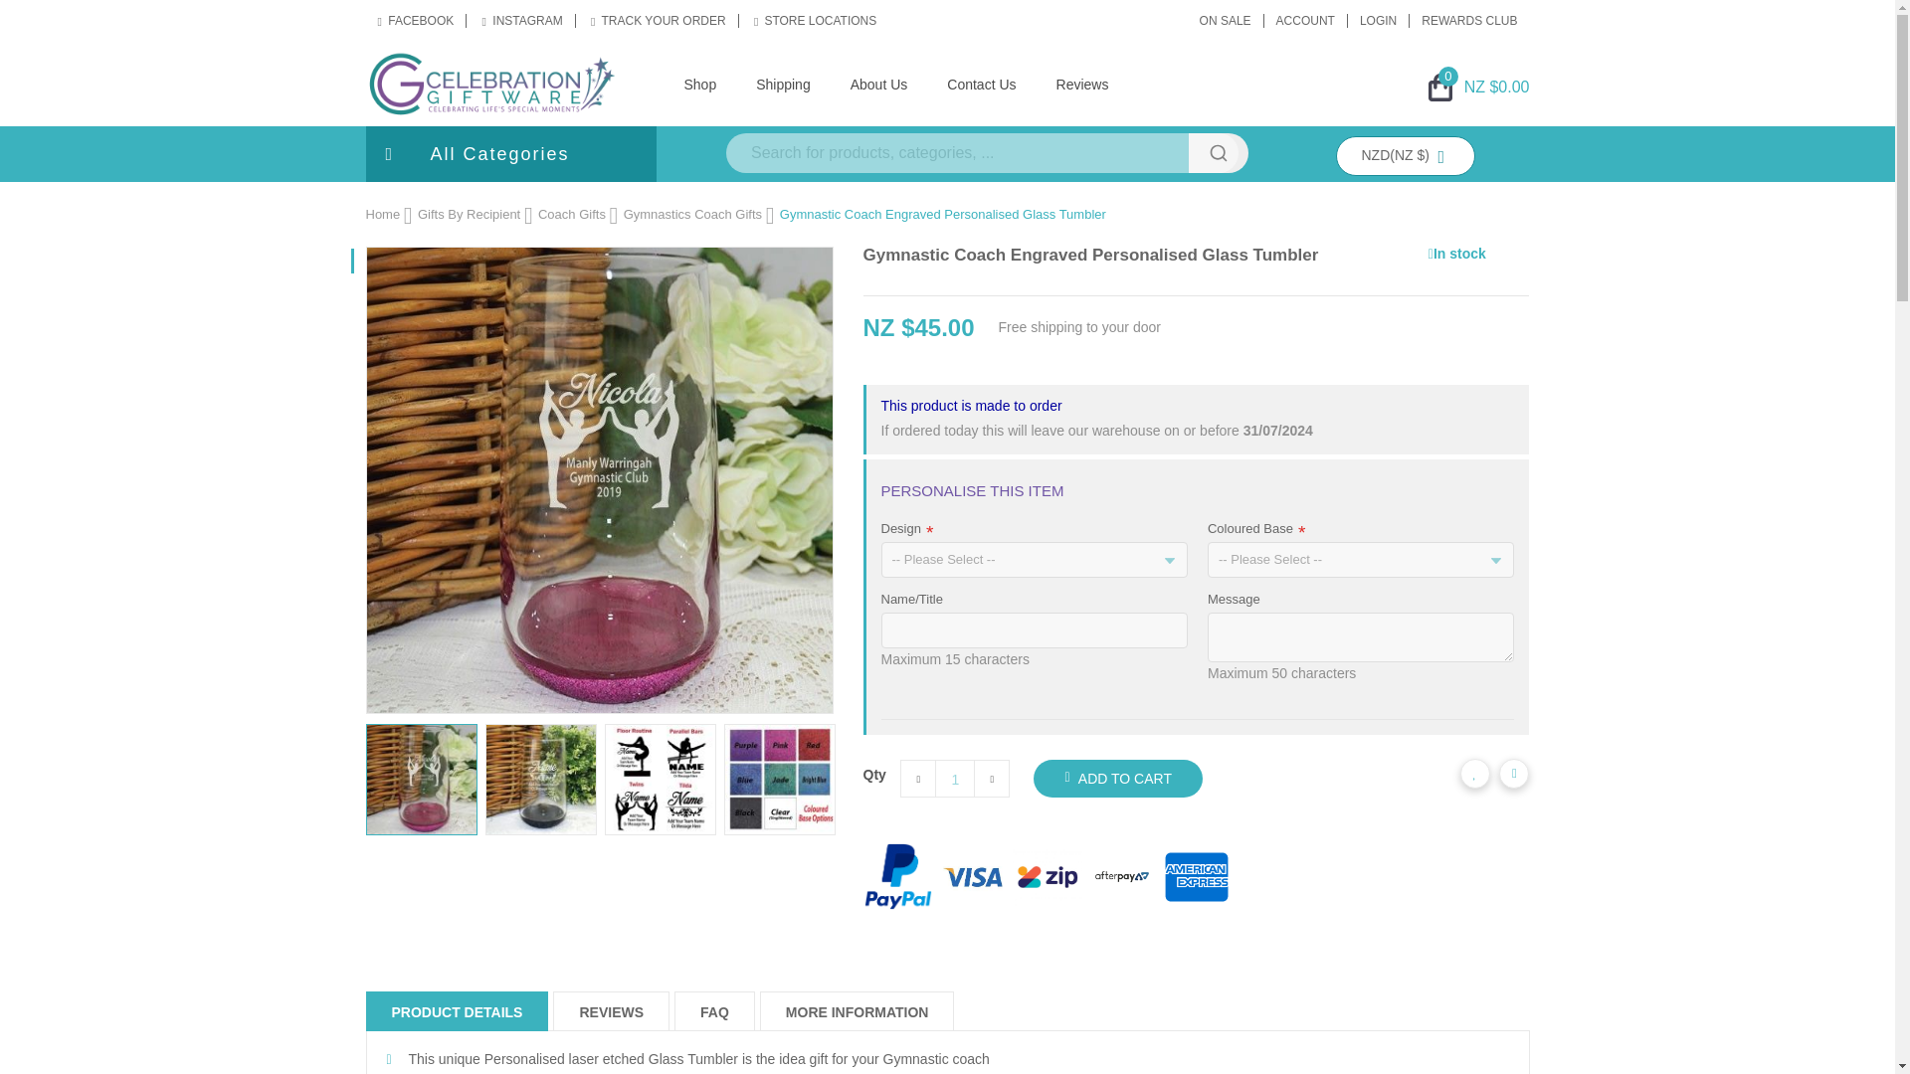 The image size is (1910, 1074). I want to click on Coach Gifts, so click(571, 214).